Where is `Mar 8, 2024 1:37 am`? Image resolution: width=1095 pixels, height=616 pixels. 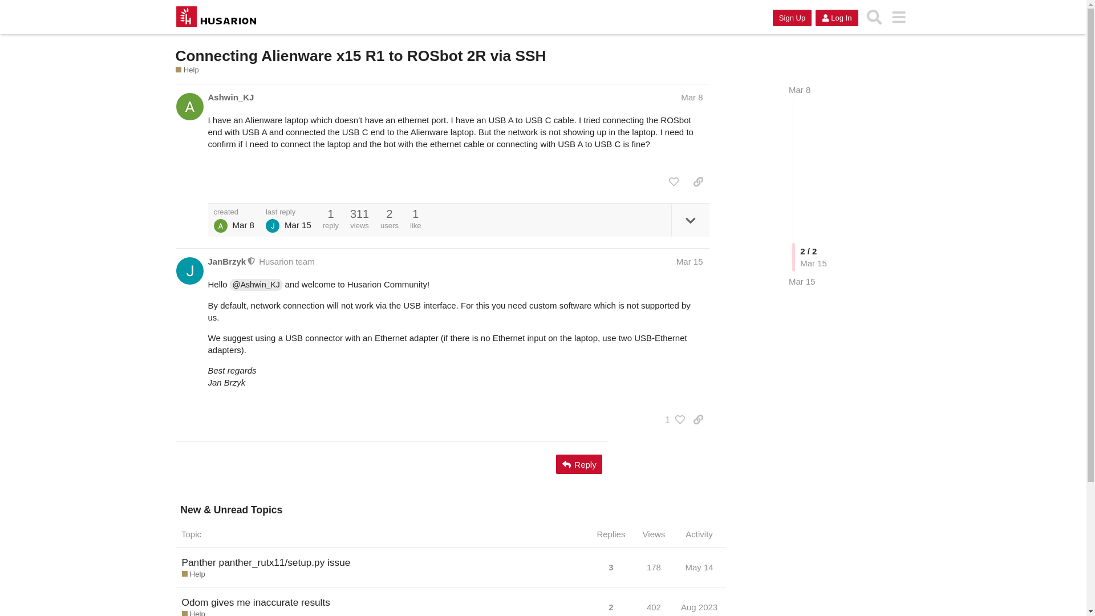
Mar 8, 2024 1:37 am is located at coordinates (243, 225).